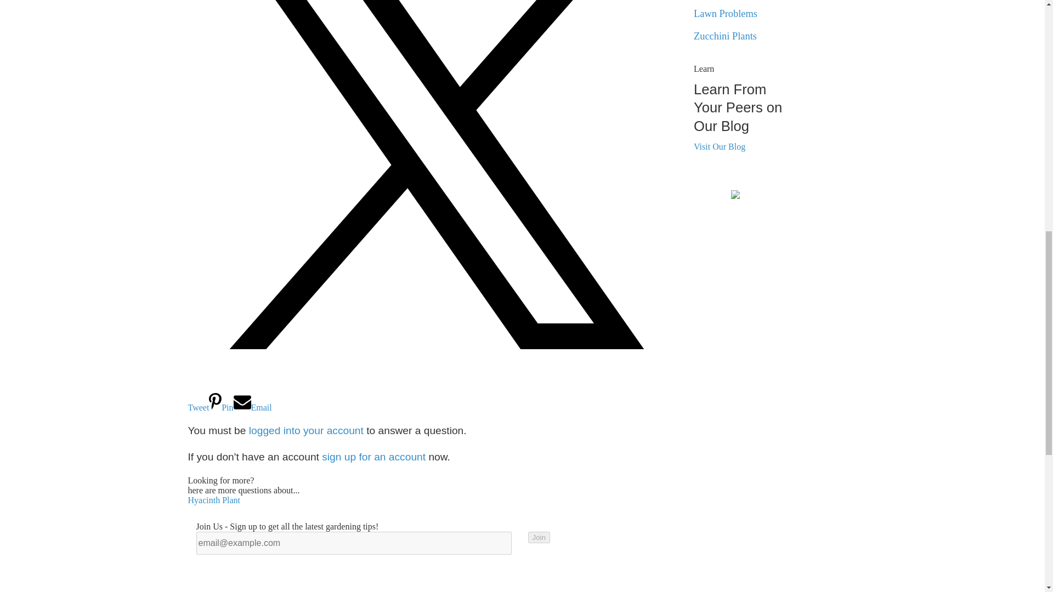  What do you see at coordinates (252, 407) in the screenshot?
I see `Share via Email` at bounding box center [252, 407].